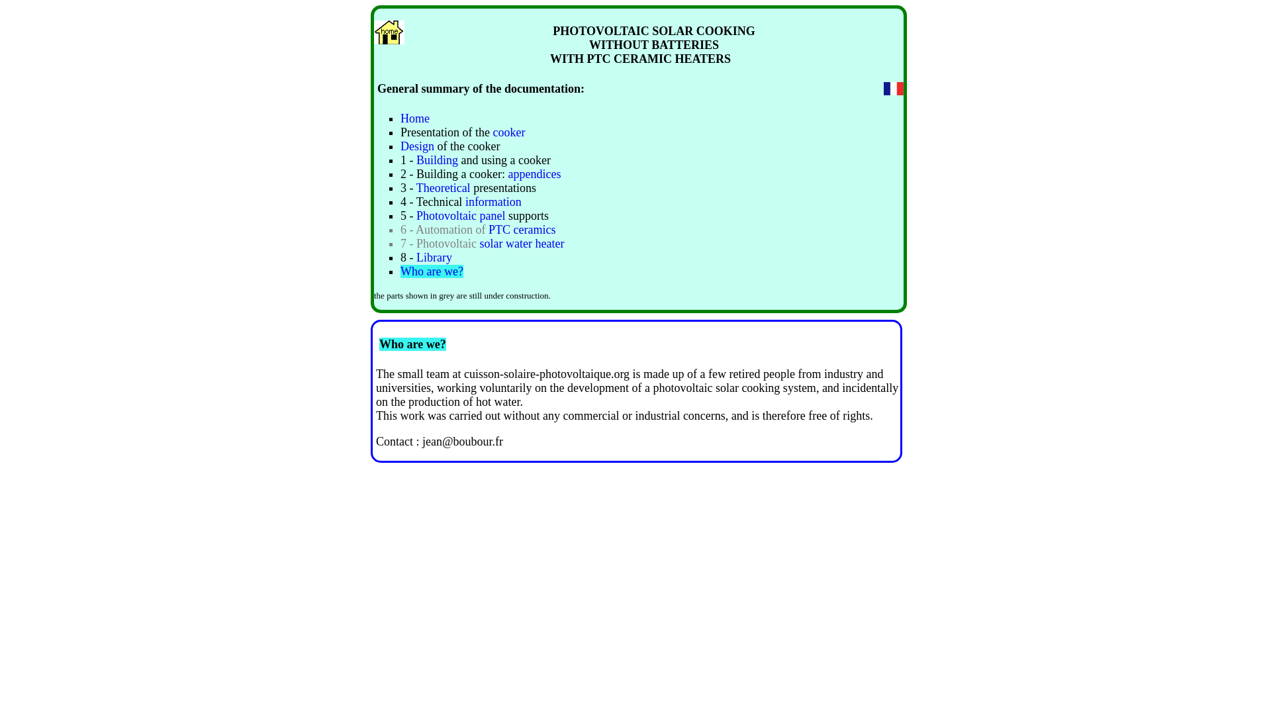  I want to click on Home, so click(414, 118).